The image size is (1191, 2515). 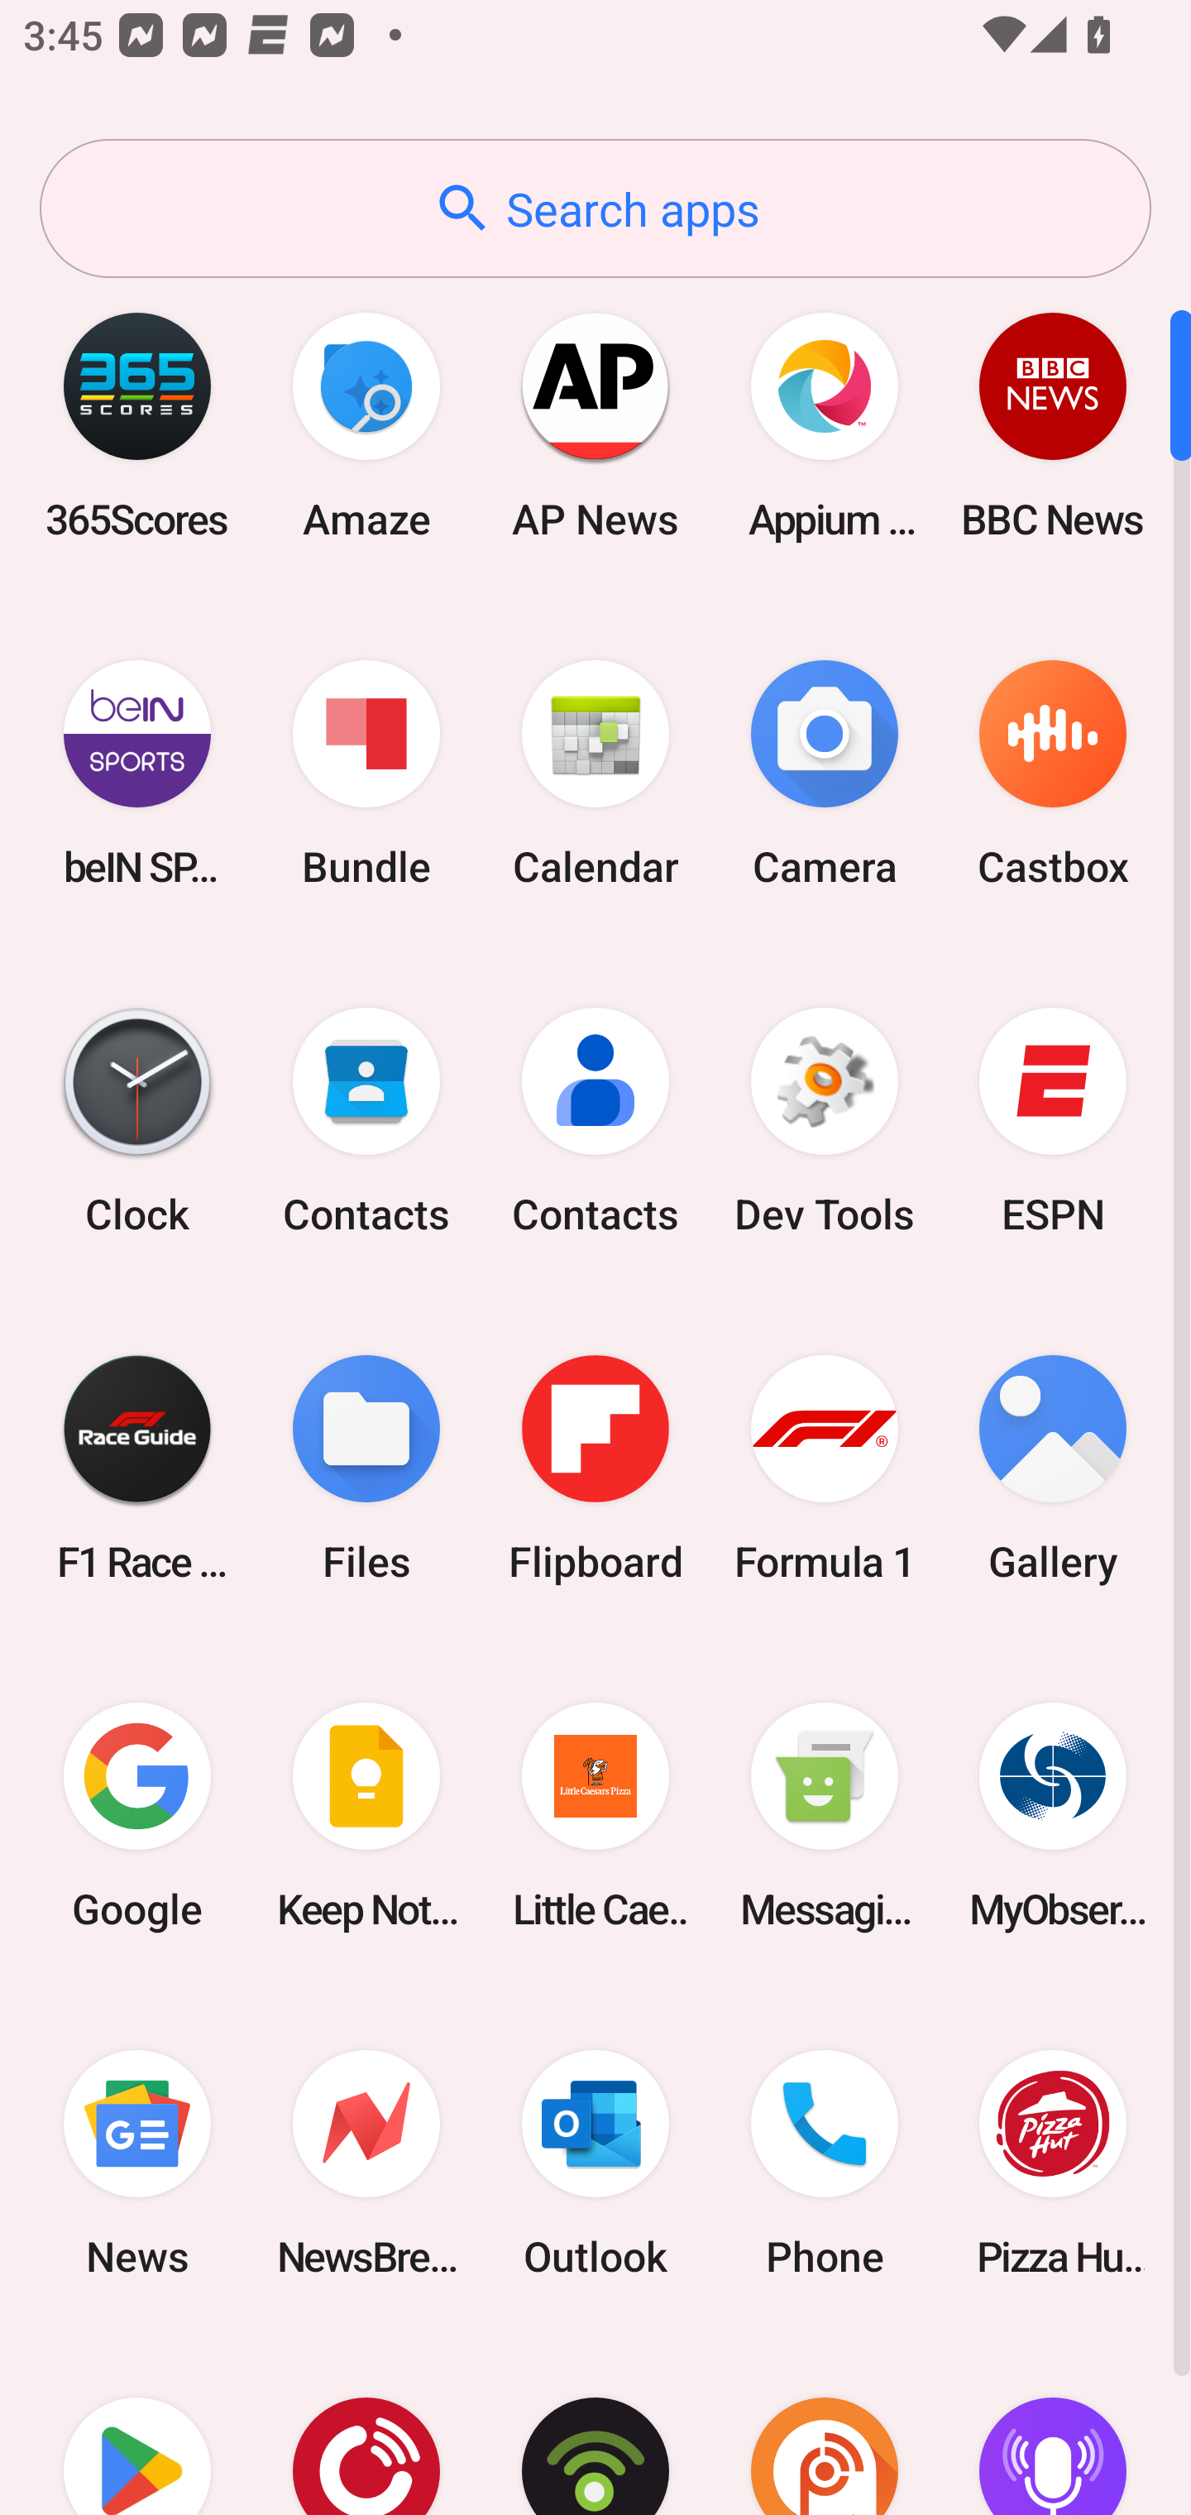 I want to click on Castbox, so click(x=1053, y=773).